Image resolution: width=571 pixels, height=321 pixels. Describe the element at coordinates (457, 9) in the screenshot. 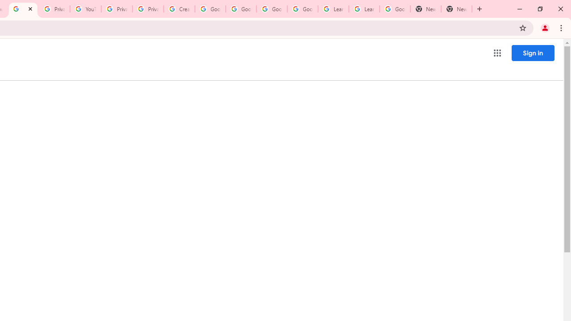

I see `New Tab` at that location.